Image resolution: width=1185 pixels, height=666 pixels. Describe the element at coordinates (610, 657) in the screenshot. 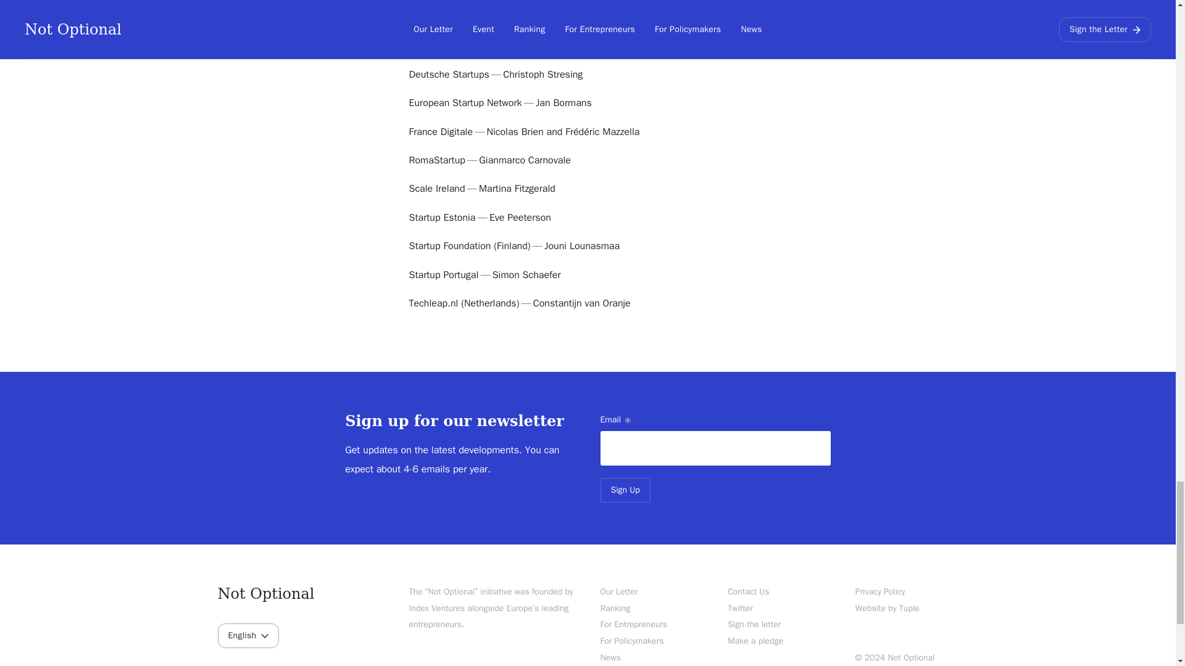

I see `News` at that location.